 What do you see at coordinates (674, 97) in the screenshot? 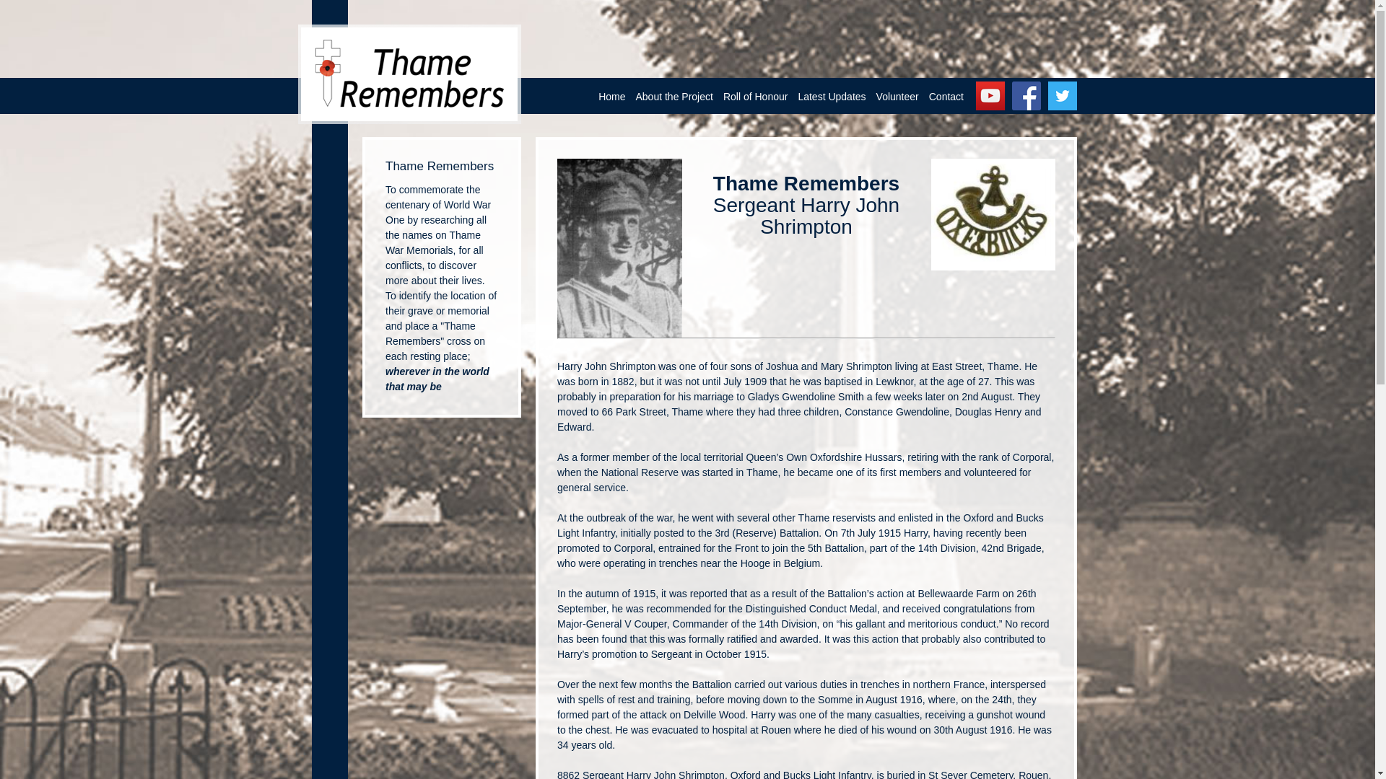
I see `About the Project` at bounding box center [674, 97].